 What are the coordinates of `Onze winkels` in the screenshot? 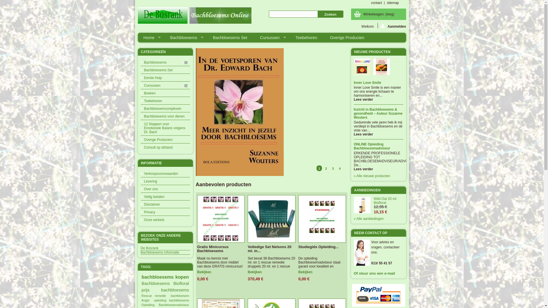 It's located at (165, 220).